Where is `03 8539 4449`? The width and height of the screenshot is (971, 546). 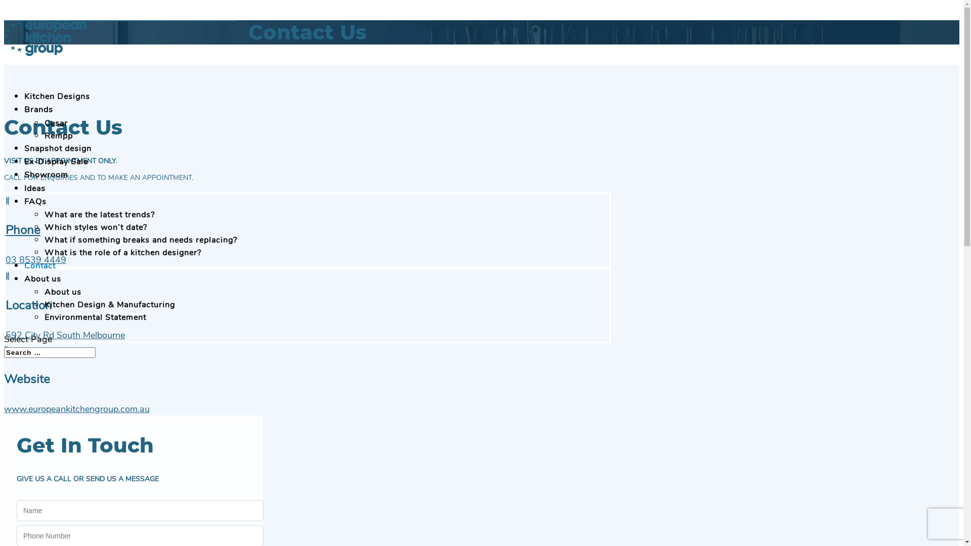 03 8539 4449 is located at coordinates (36, 260).